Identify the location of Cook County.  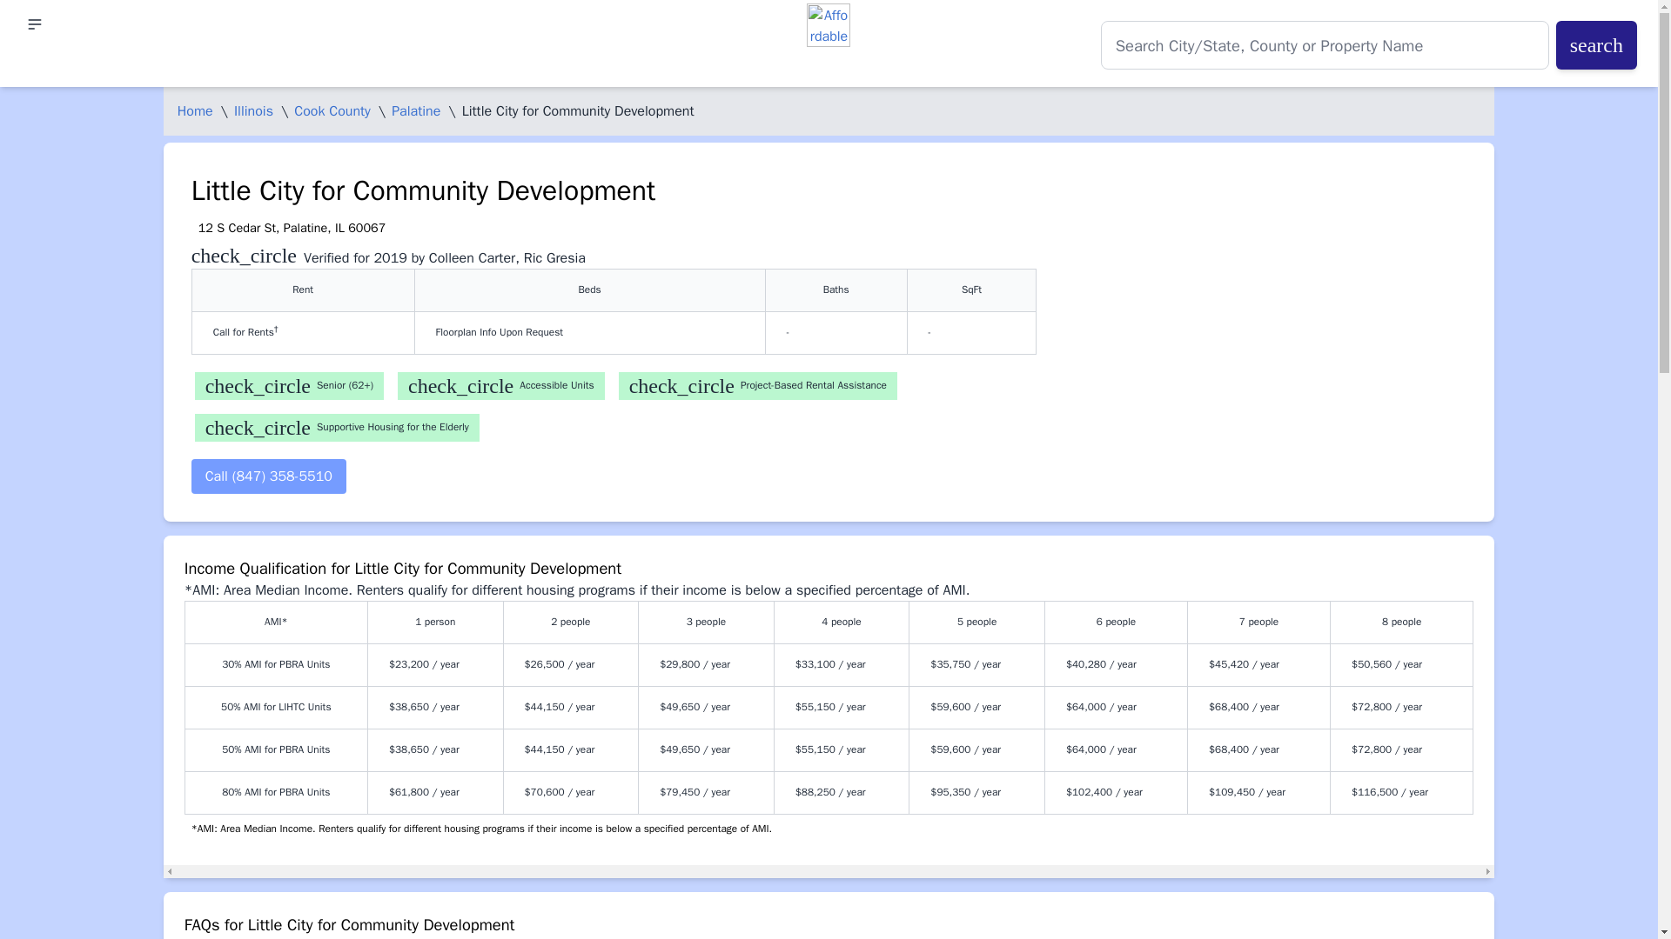
(332, 111).